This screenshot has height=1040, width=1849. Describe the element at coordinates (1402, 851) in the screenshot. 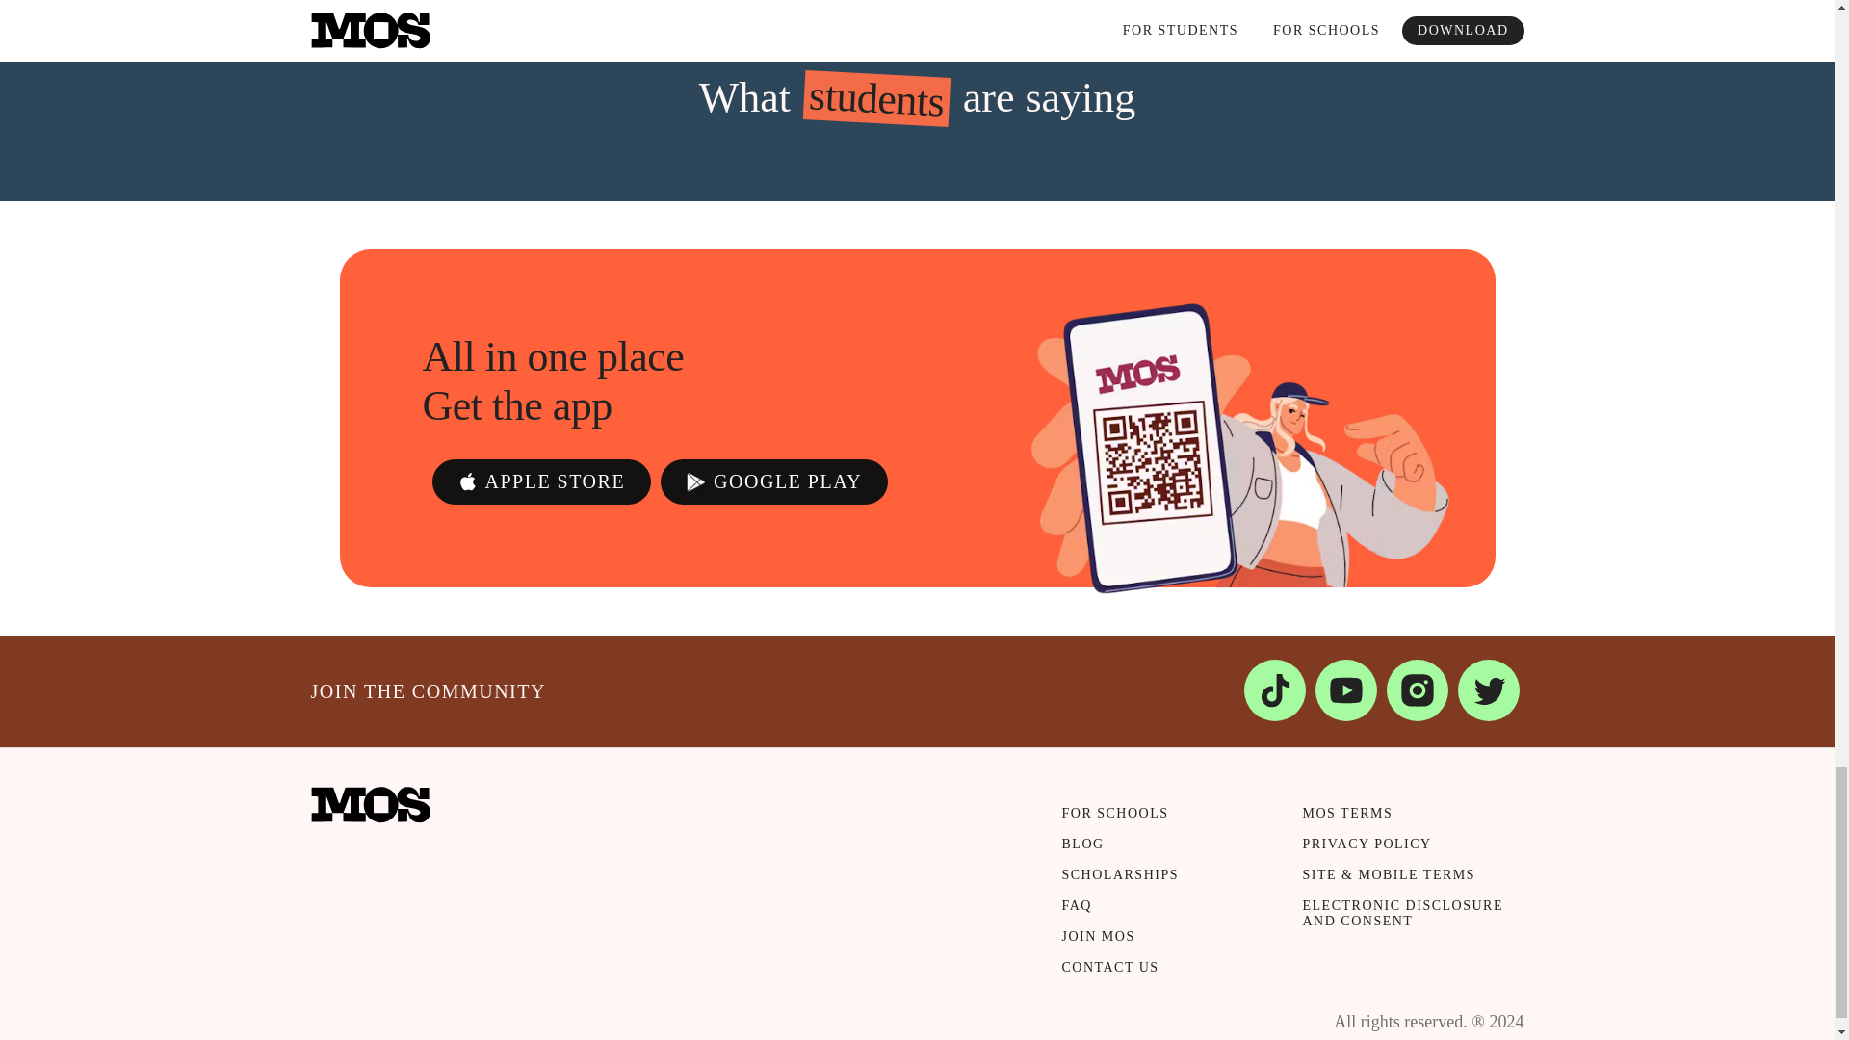

I see `PRIVACY POLICY` at that location.